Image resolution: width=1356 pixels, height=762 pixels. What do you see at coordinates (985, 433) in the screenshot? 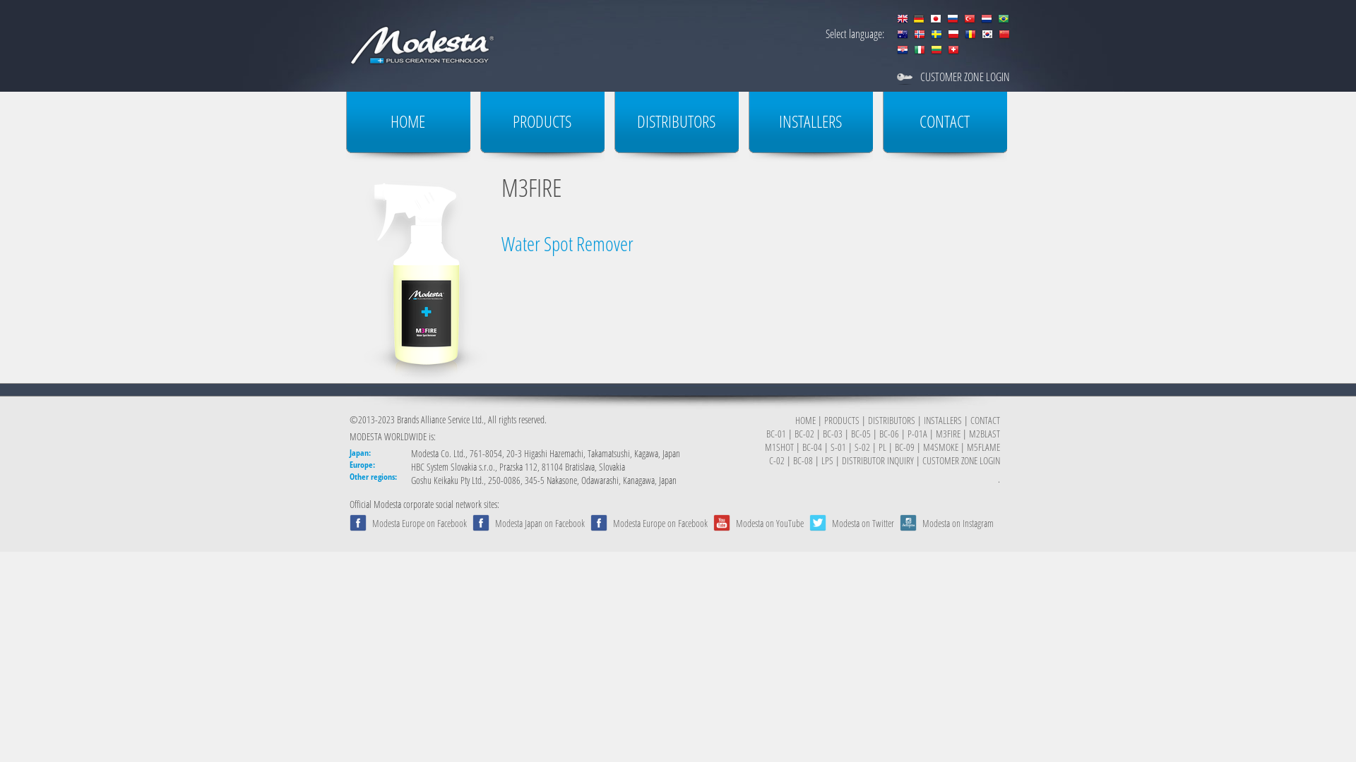
I see `M2BLAST` at bounding box center [985, 433].